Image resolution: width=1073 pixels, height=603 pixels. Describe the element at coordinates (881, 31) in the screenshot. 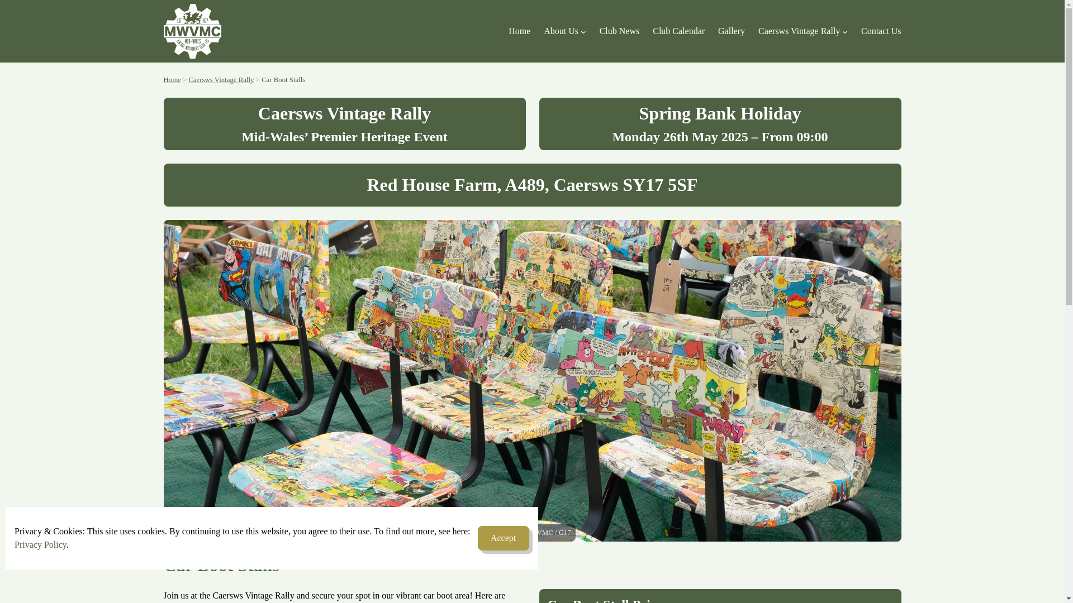

I see `Contact Us` at that location.